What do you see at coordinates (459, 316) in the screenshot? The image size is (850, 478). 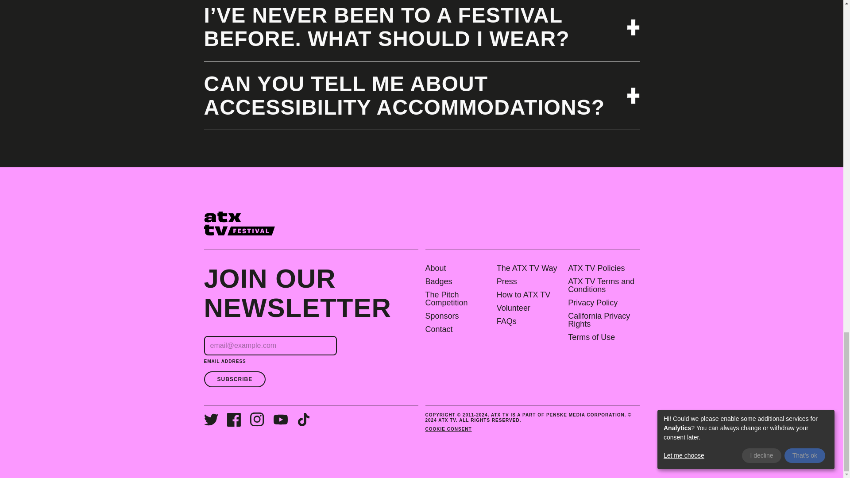 I see `Sponsors` at bounding box center [459, 316].